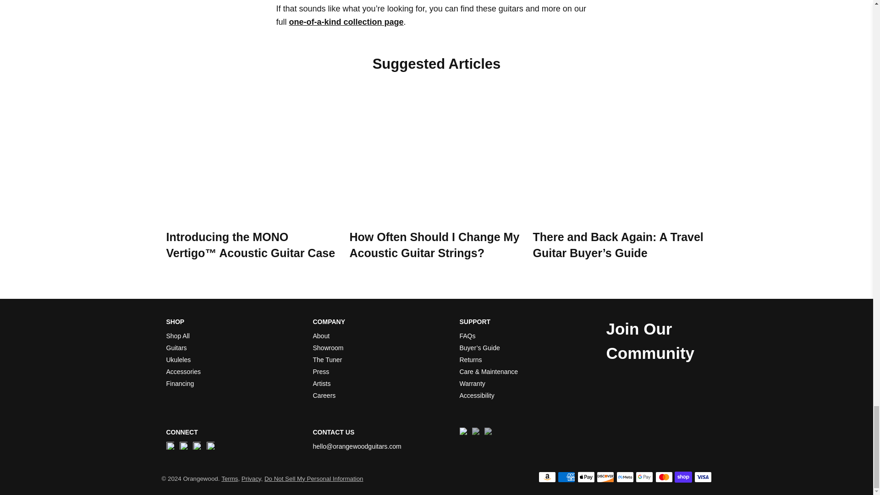 The image size is (880, 495). I want to click on How Often Should I Change My Acoustic Guitar Strings?, so click(434, 245).